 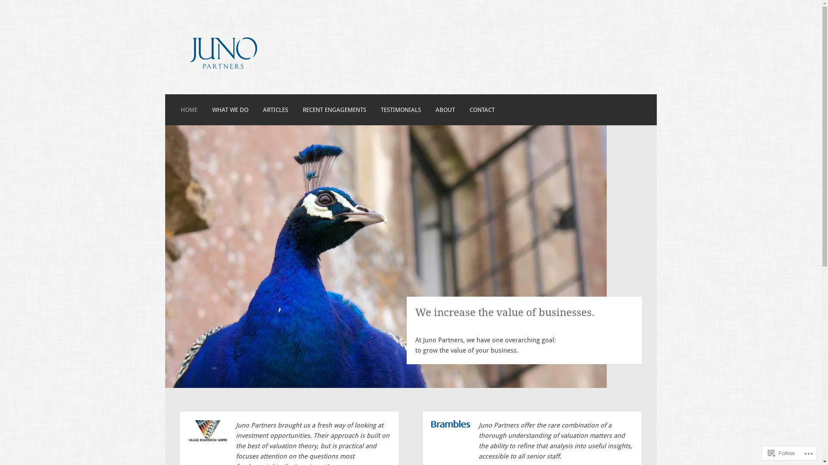 I want to click on Follow, so click(x=781, y=453).